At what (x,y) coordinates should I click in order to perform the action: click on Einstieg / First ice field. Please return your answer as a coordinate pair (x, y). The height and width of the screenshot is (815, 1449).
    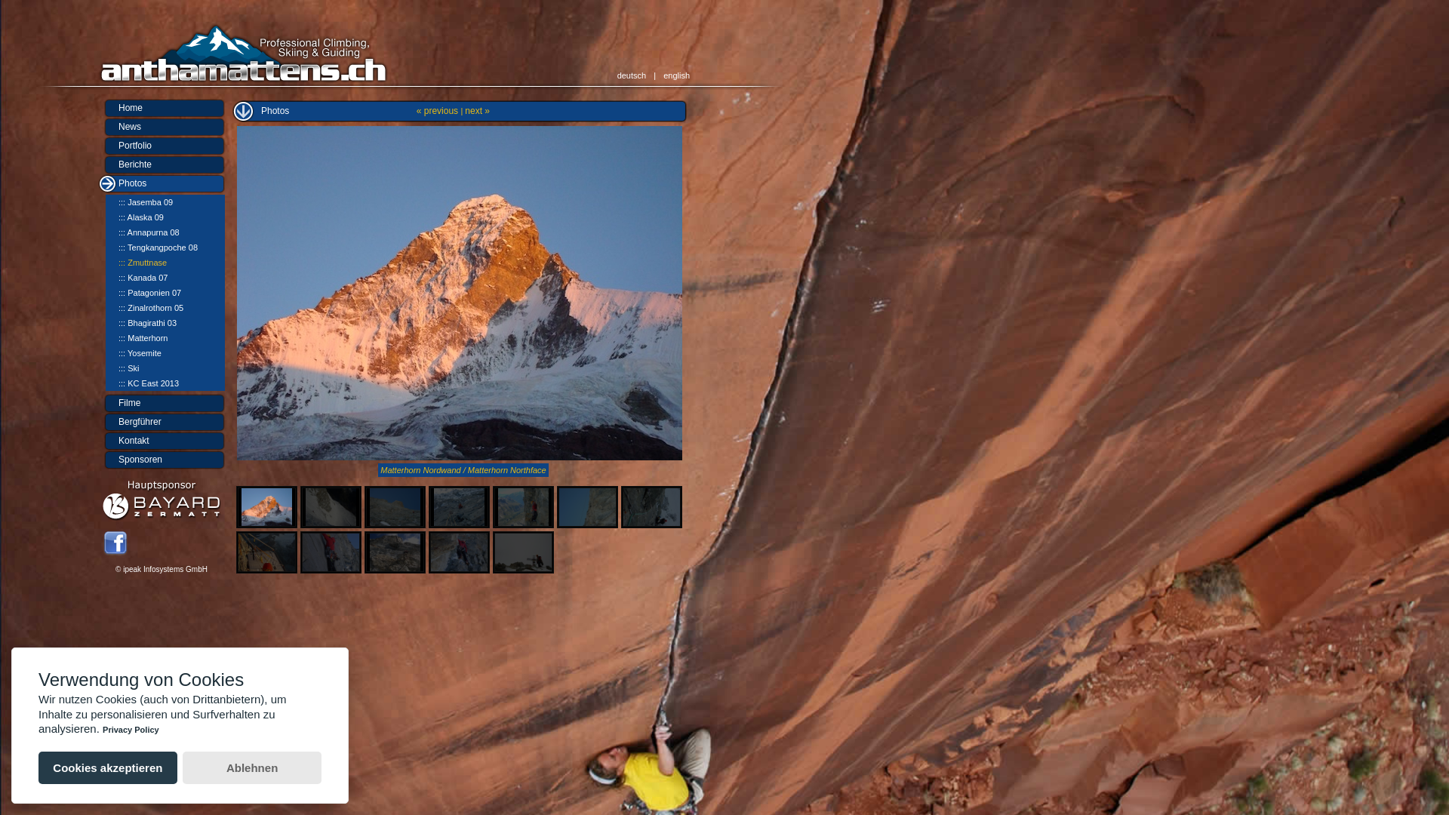
    Looking at the image, I should click on (331, 507).